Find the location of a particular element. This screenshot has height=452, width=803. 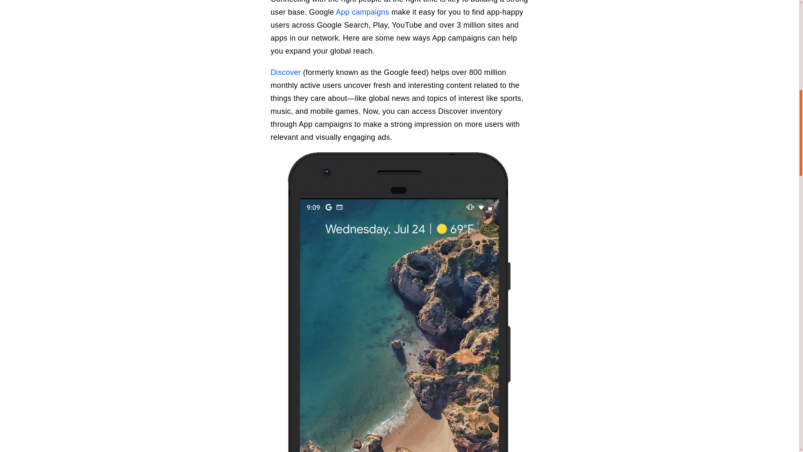

App campaigns is located at coordinates (362, 12).